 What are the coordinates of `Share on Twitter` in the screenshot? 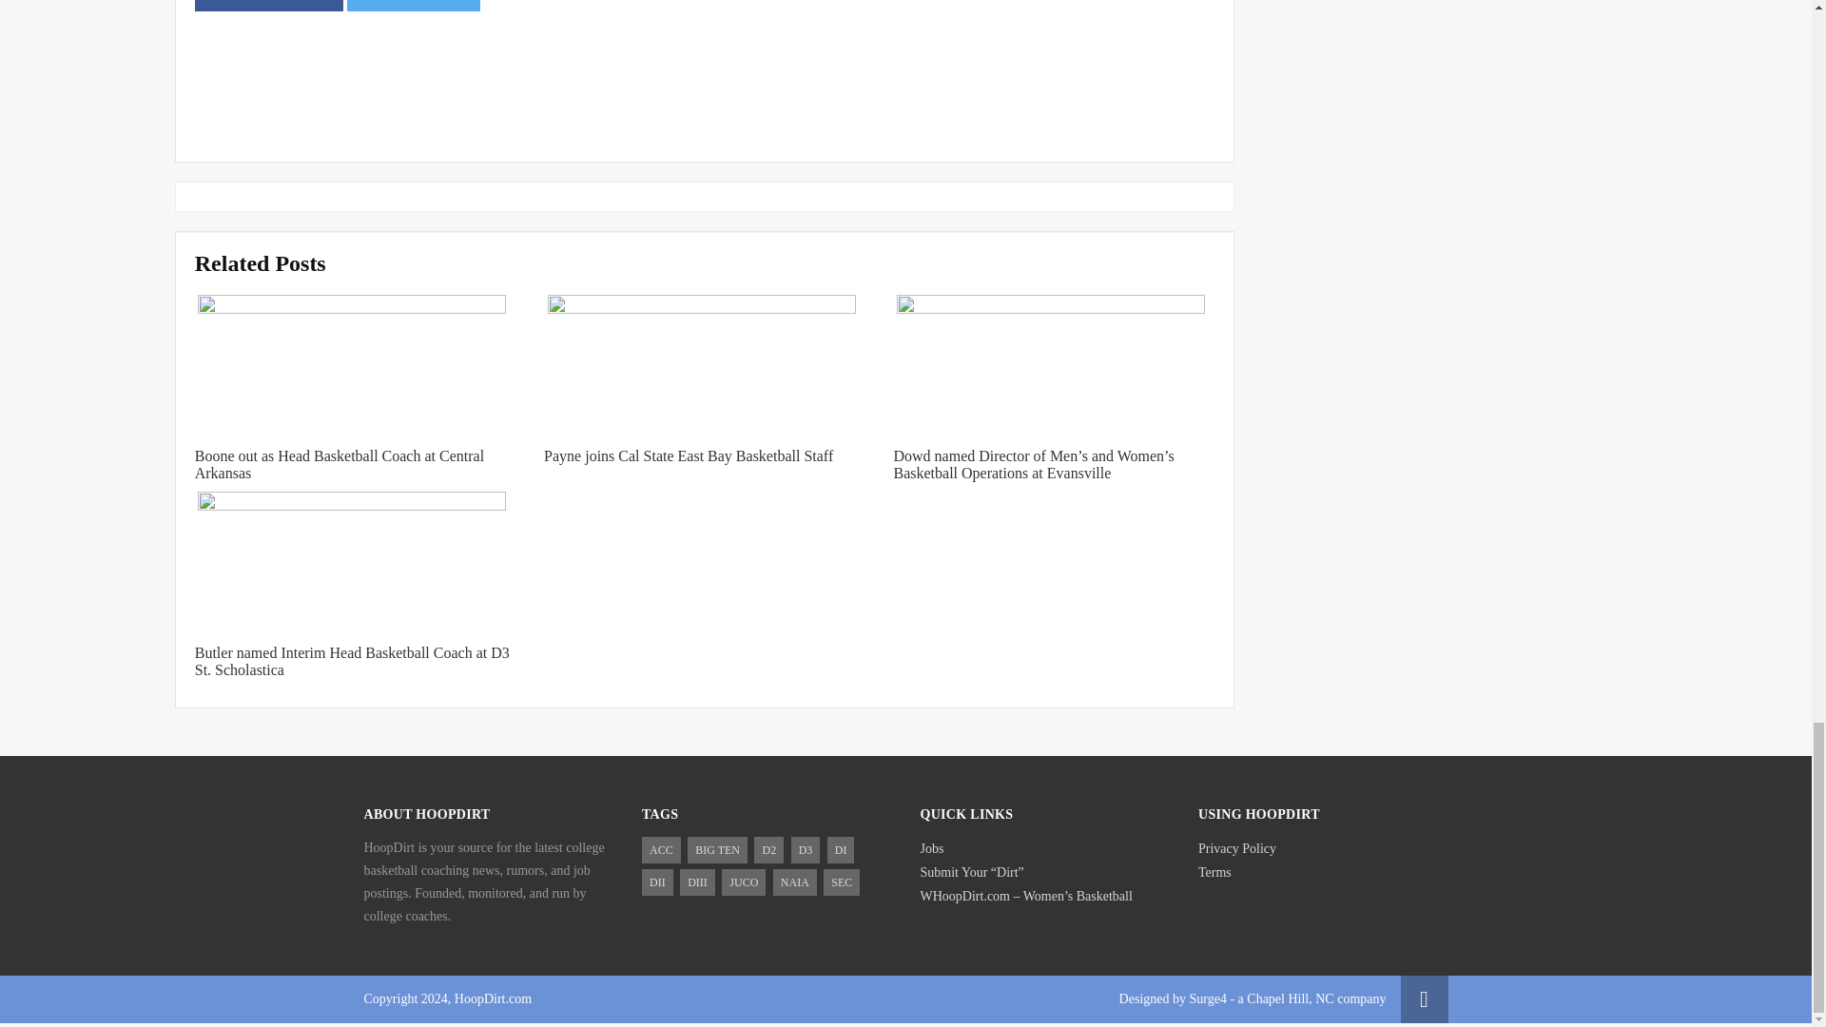 It's located at (413, 6).